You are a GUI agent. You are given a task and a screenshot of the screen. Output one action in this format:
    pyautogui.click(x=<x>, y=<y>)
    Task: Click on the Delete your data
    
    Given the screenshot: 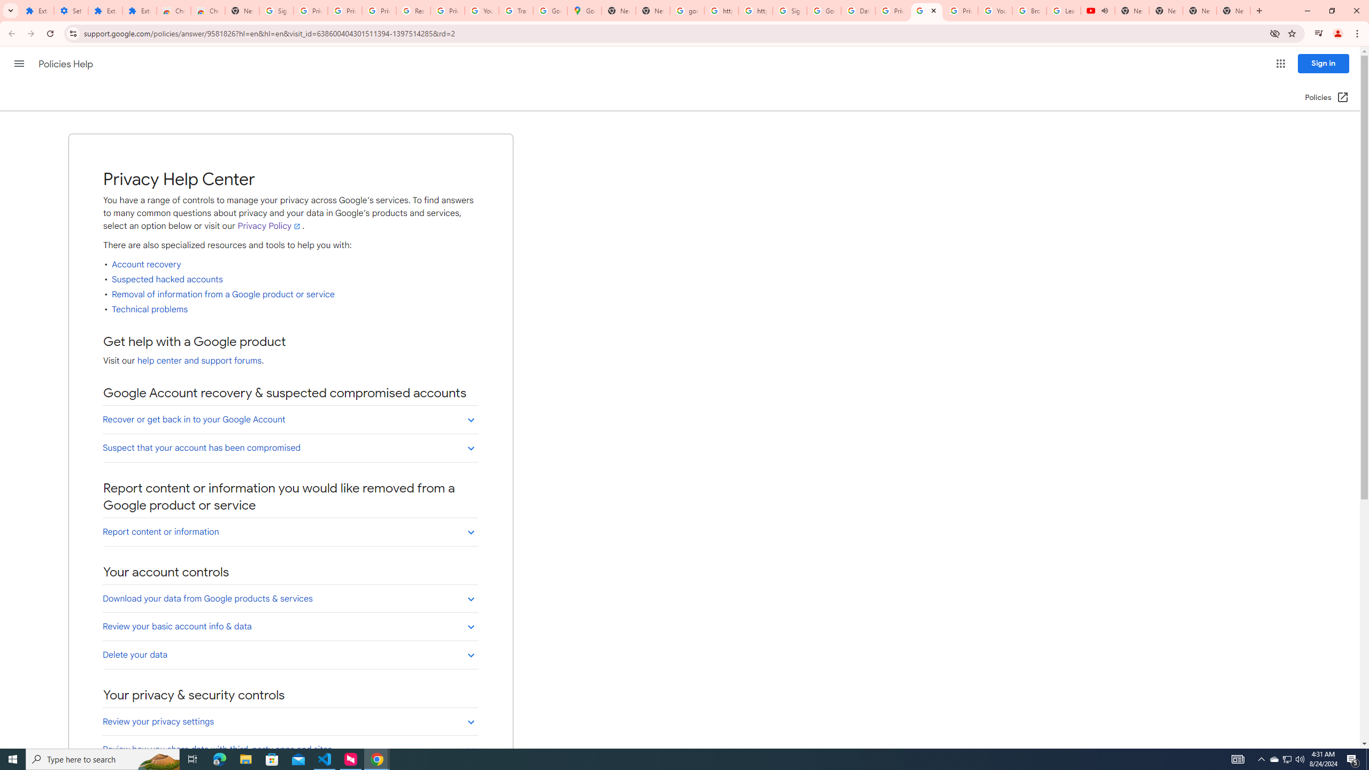 What is the action you would take?
    pyautogui.click(x=290, y=654)
    